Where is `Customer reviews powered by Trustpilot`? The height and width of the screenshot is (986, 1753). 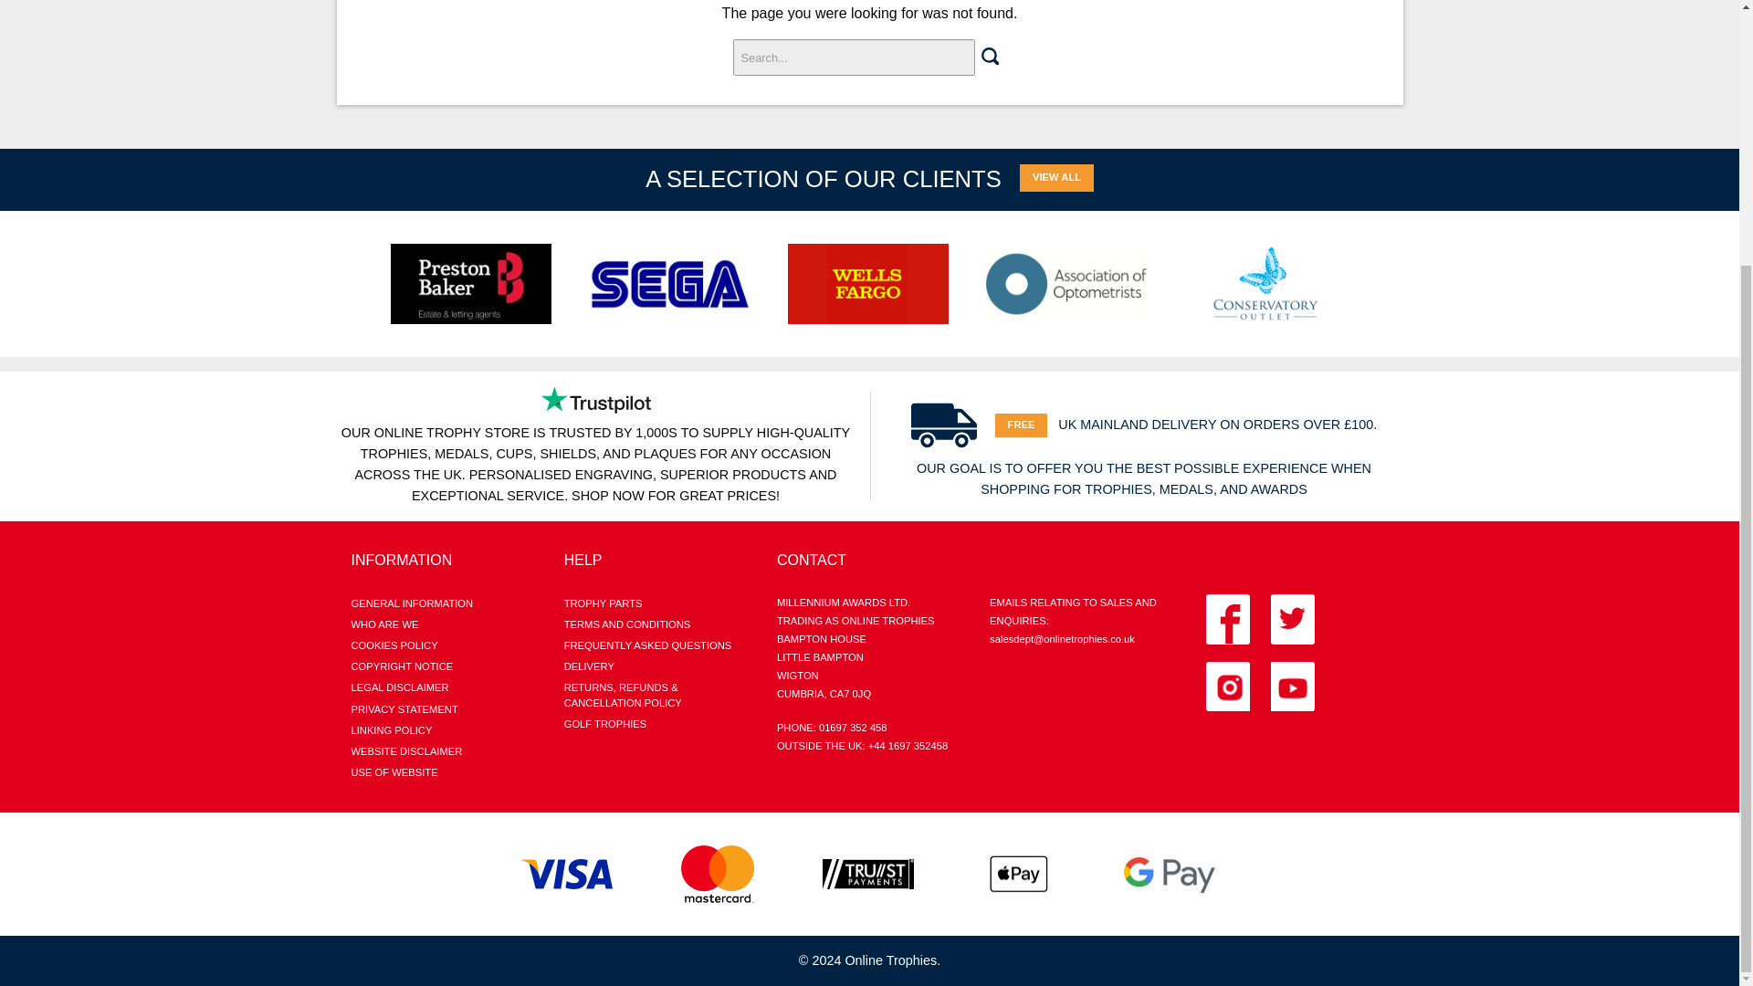 Customer reviews powered by Trustpilot is located at coordinates (595, 400).